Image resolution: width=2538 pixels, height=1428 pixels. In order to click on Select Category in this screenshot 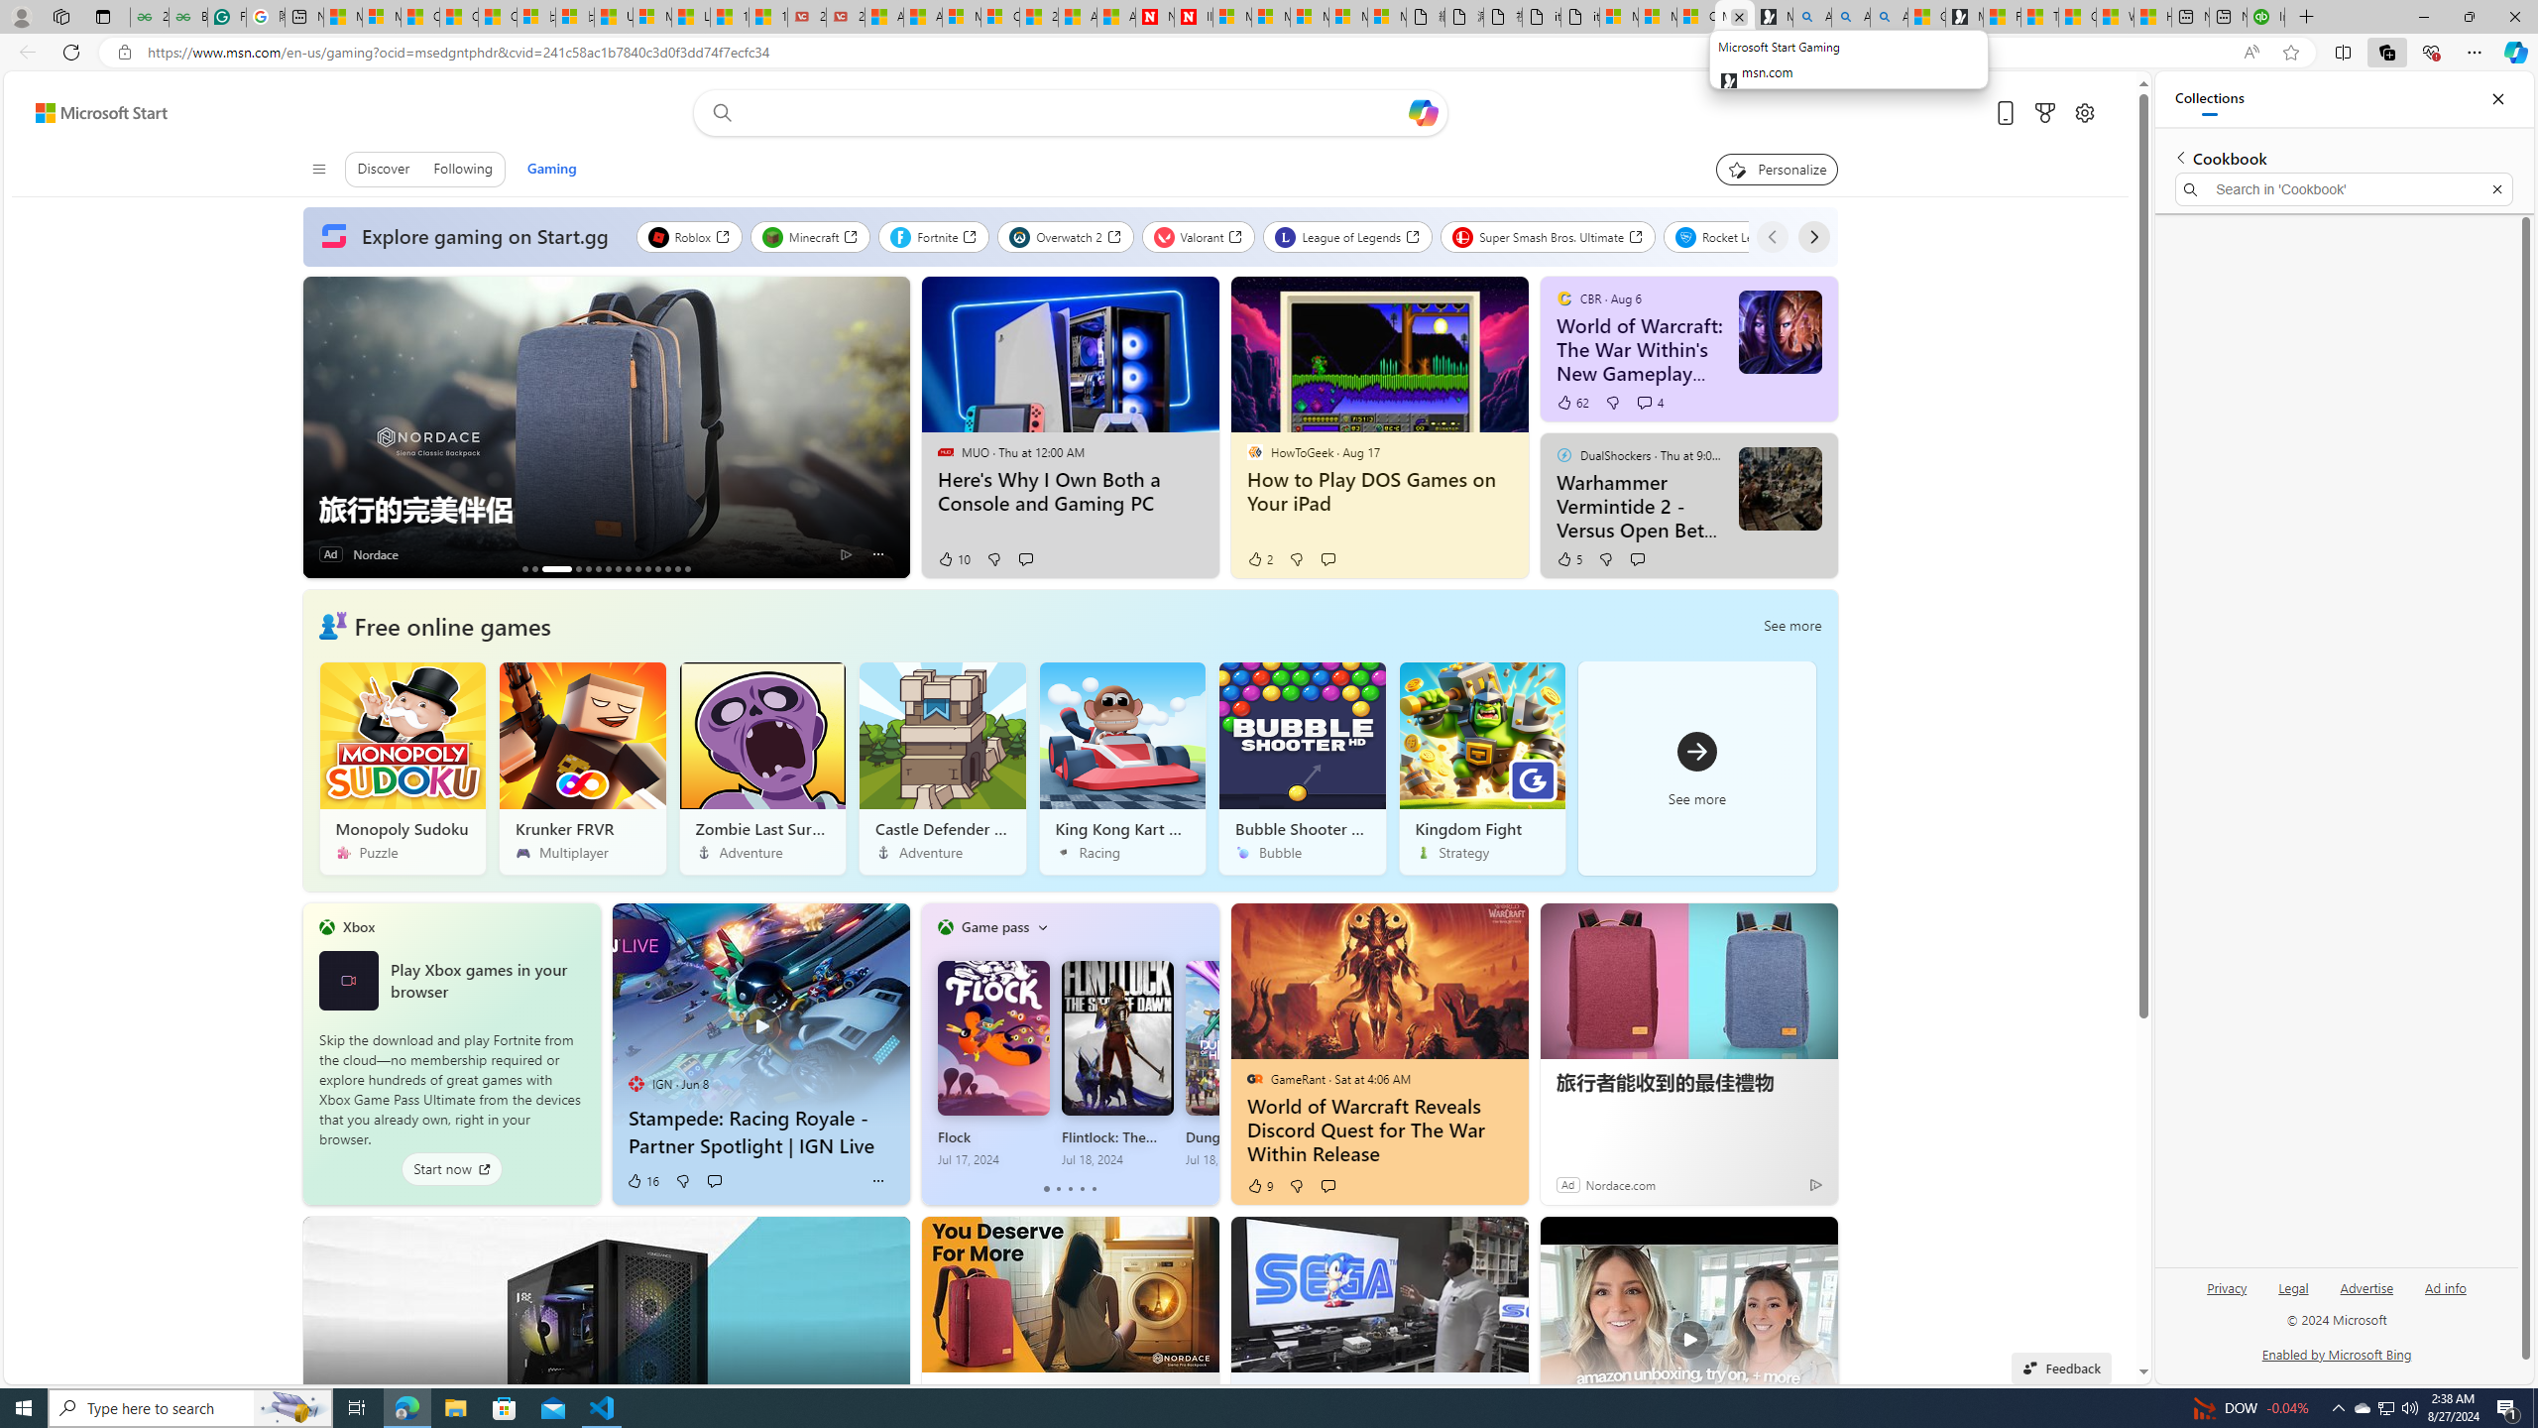, I will do `click(1043, 927)`.